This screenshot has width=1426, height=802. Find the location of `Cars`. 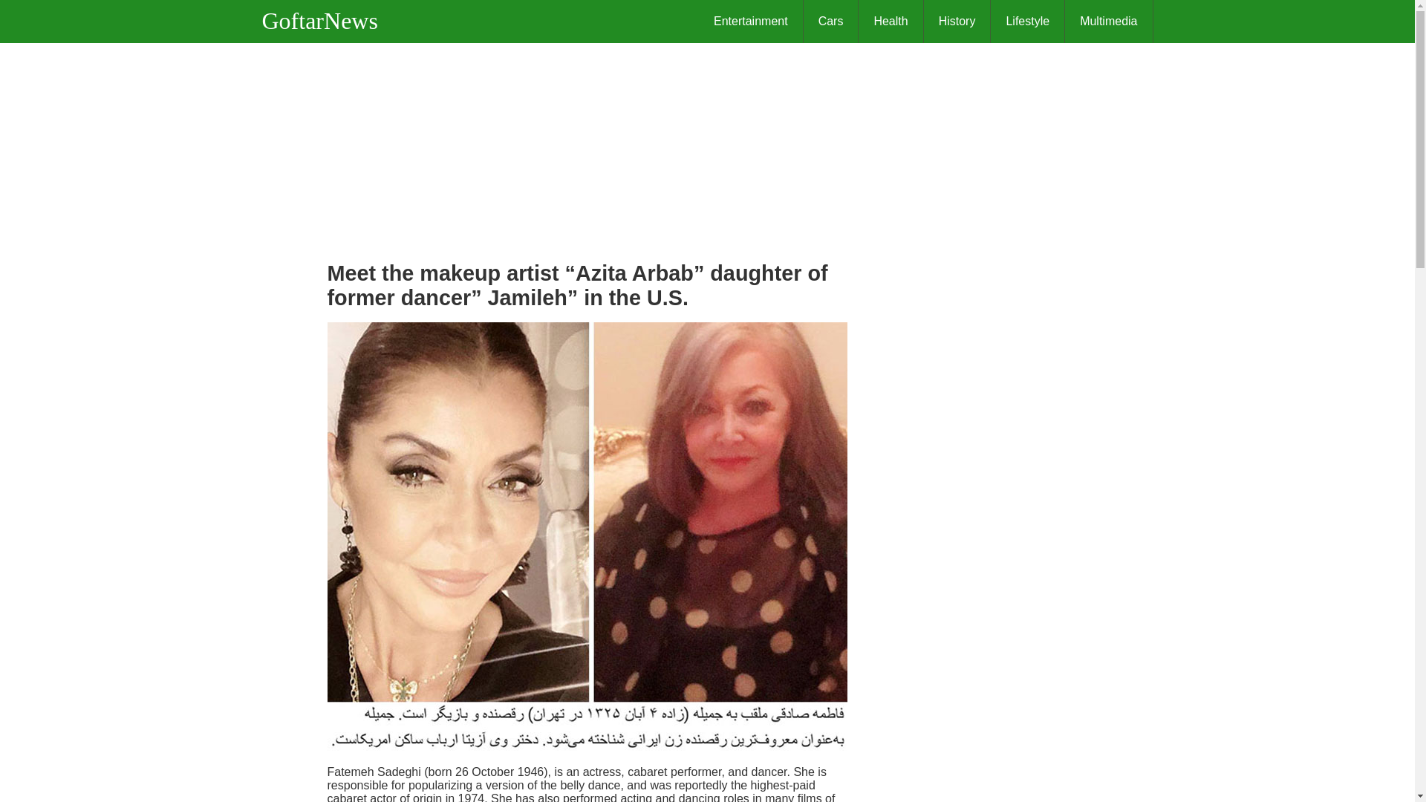

Cars is located at coordinates (832, 22).